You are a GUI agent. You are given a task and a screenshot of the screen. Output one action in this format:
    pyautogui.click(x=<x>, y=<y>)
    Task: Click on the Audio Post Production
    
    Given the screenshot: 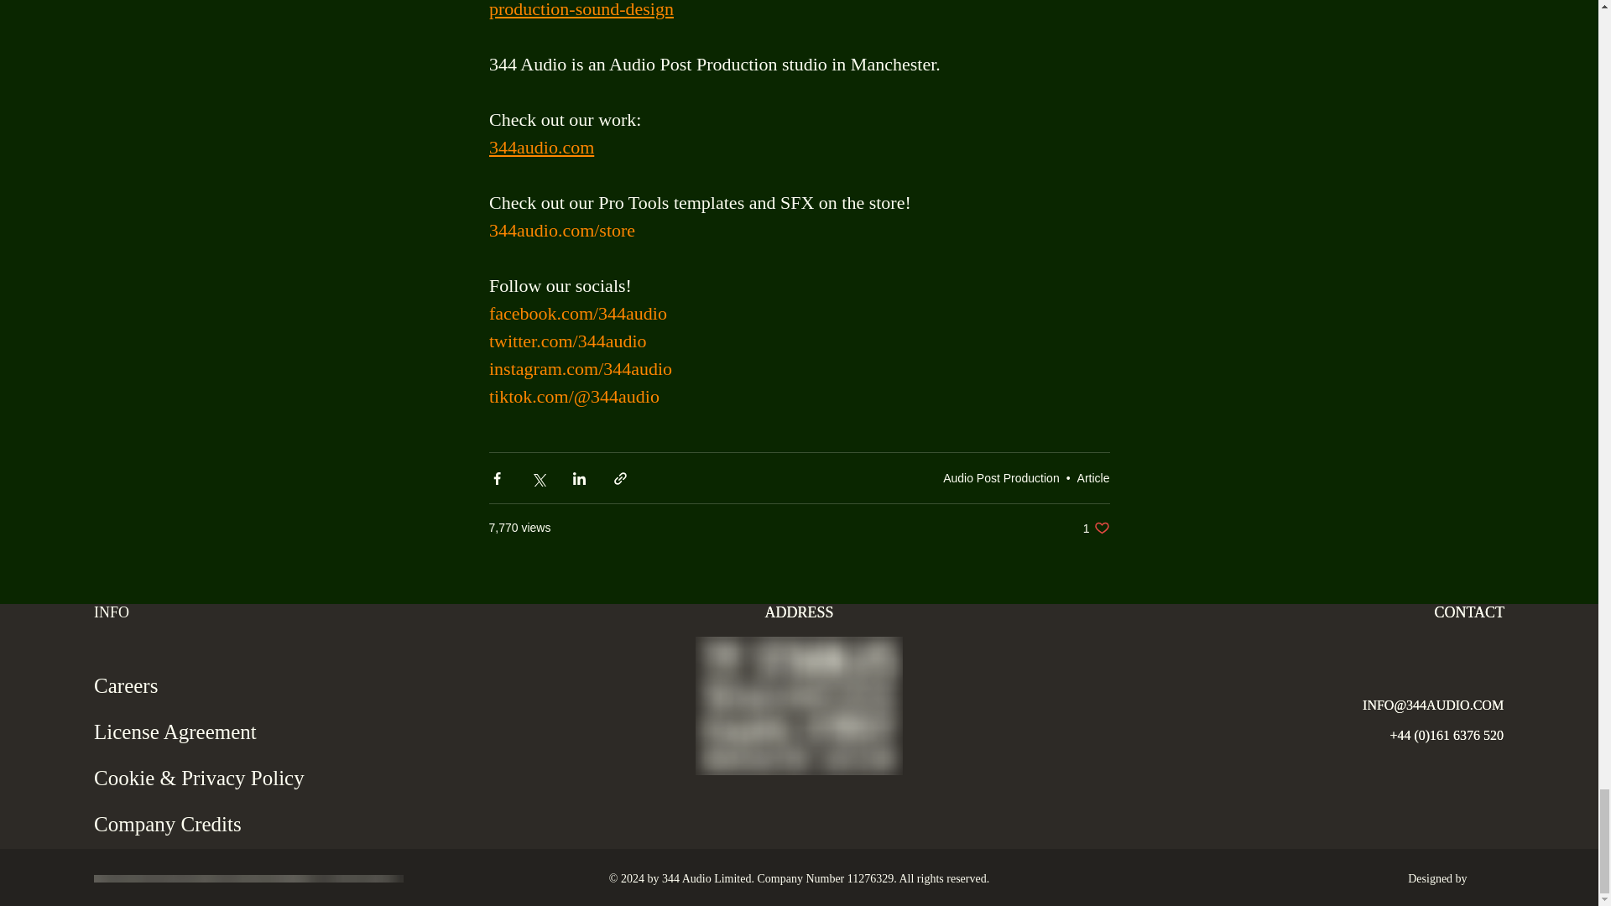 What is the action you would take?
    pyautogui.click(x=220, y=732)
    